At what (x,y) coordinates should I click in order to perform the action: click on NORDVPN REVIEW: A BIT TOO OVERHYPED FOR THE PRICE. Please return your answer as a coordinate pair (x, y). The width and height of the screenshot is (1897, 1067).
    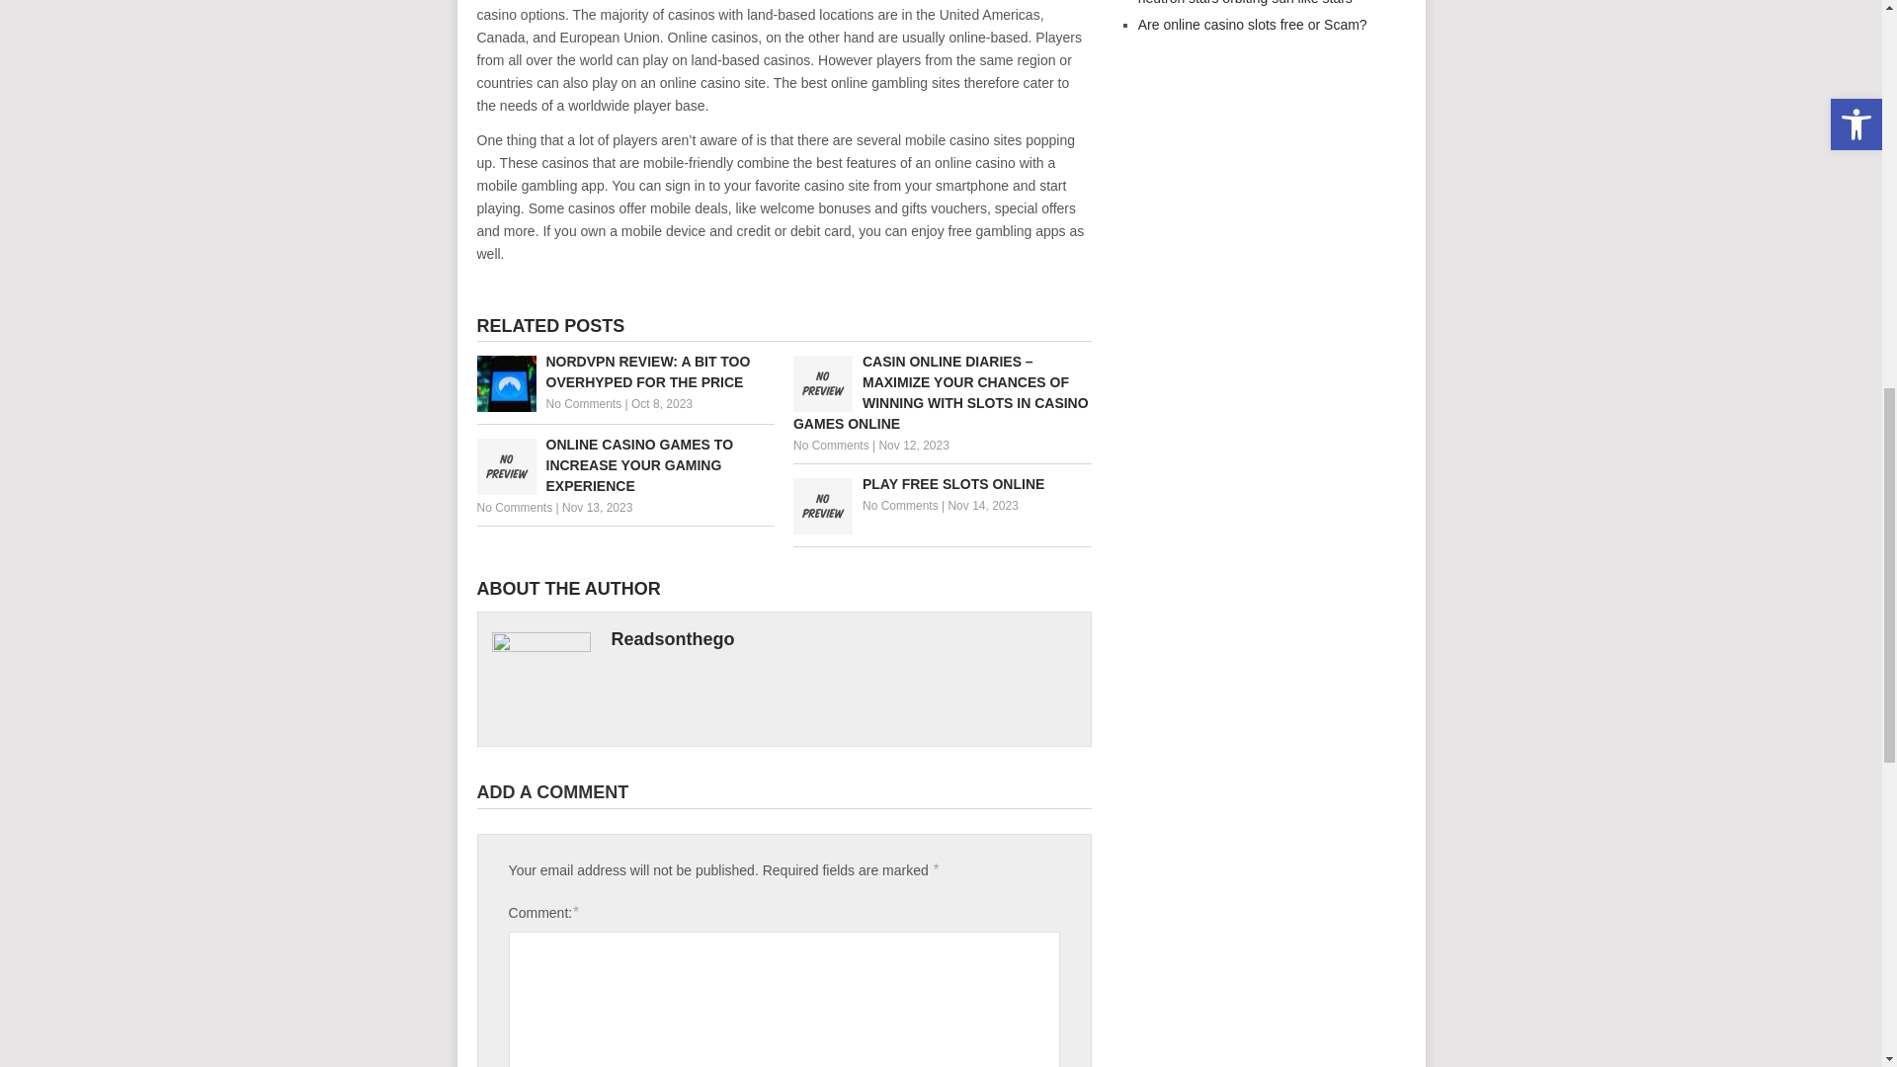
    Looking at the image, I should click on (624, 372).